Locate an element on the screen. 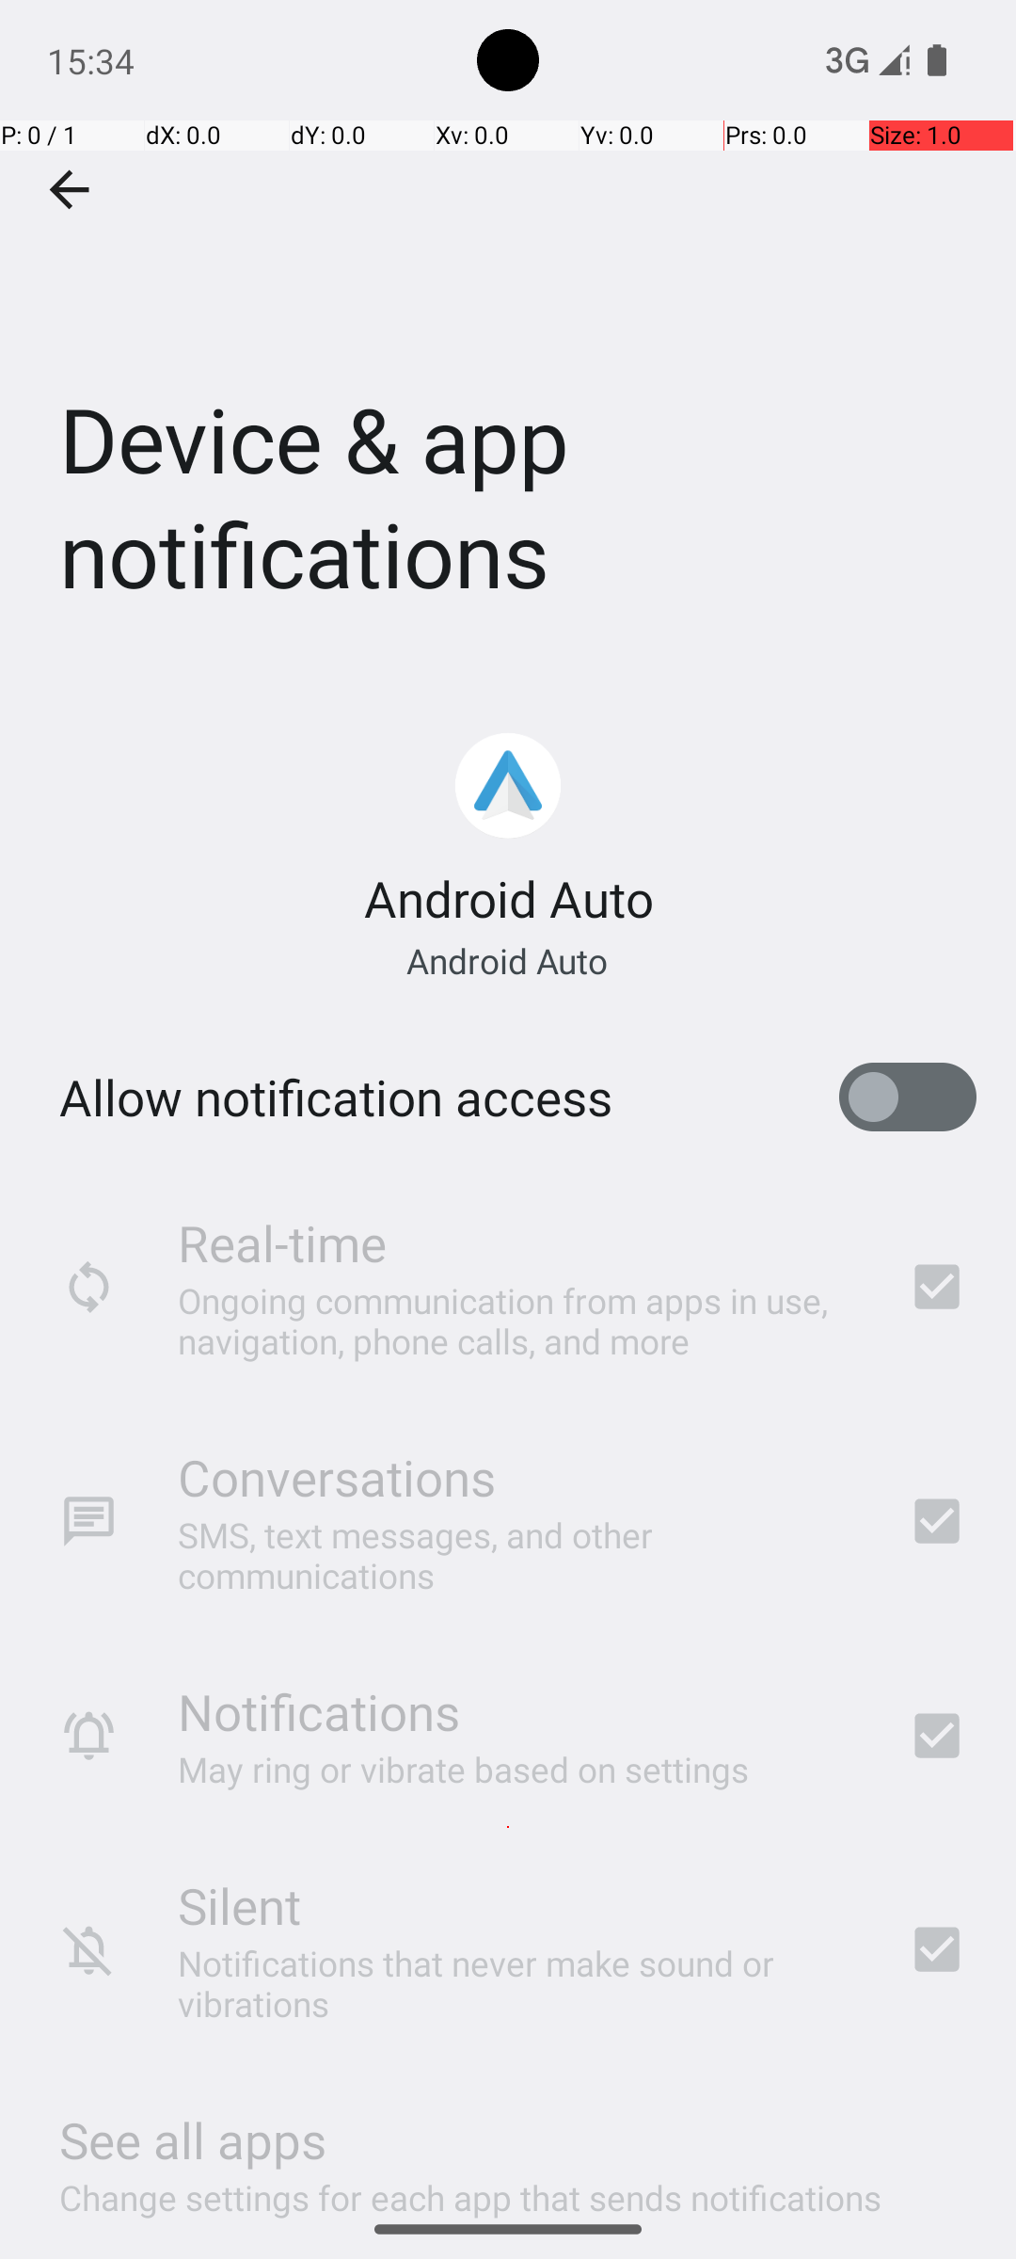 Image resolution: width=1016 pixels, height=2259 pixels. SMS, text messages, and other communications is located at coordinates (517, 1555).